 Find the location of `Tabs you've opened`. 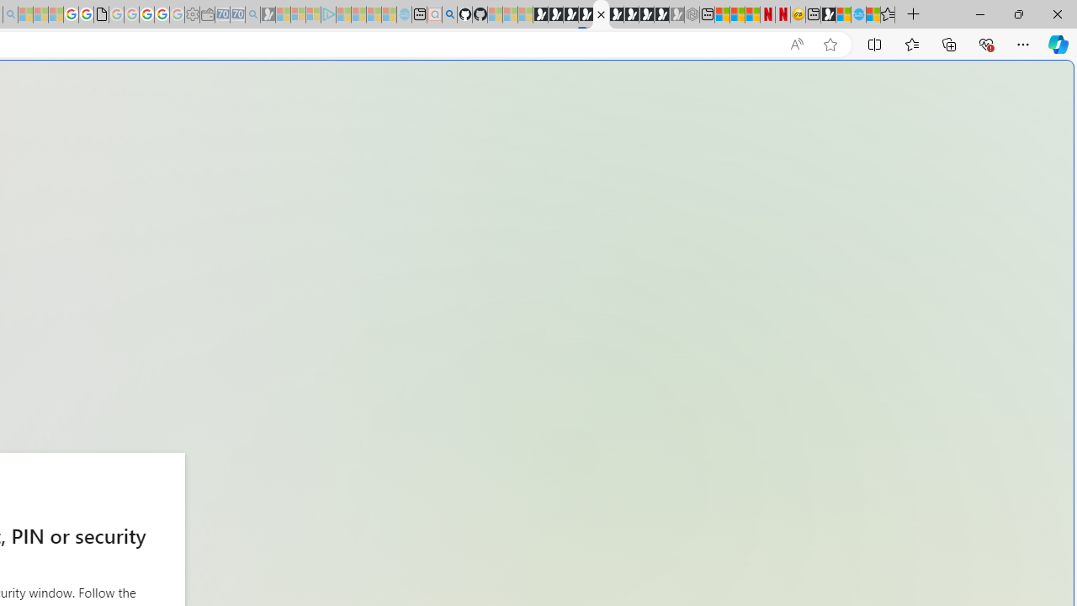

Tabs you've opened is located at coordinates (232, 224).